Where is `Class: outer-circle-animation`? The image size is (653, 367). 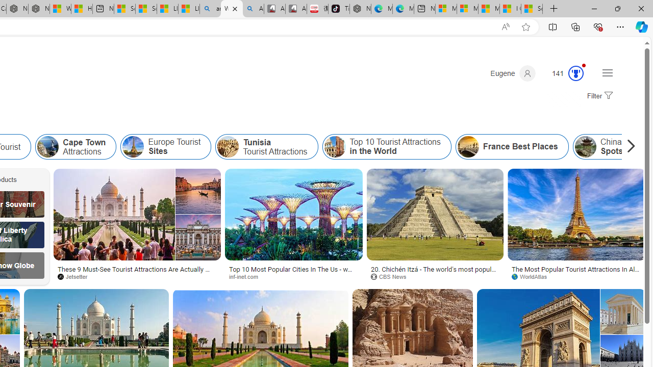 Class: outer-circle-animation is located at coordinates (576, 73).